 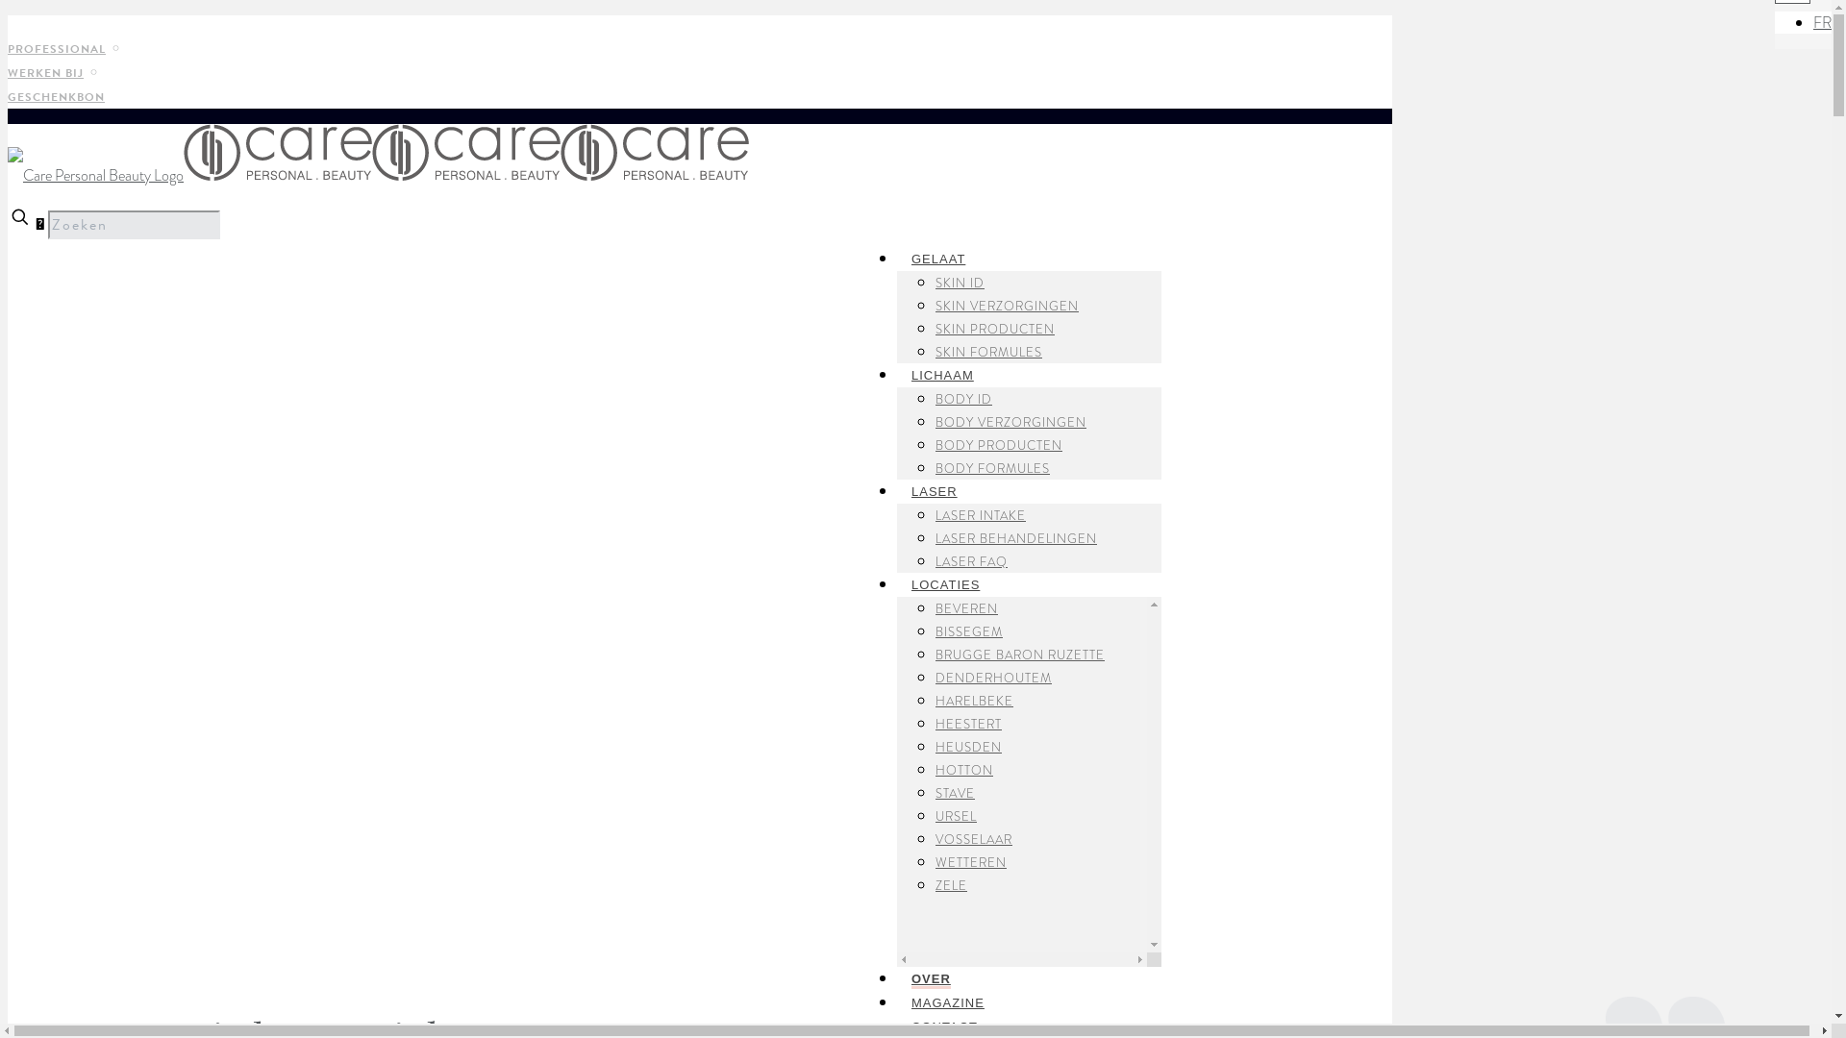 What do you see at coordinates (935, 486) in the screenshot?
I see `LASER` at bounding box center [935, 486].